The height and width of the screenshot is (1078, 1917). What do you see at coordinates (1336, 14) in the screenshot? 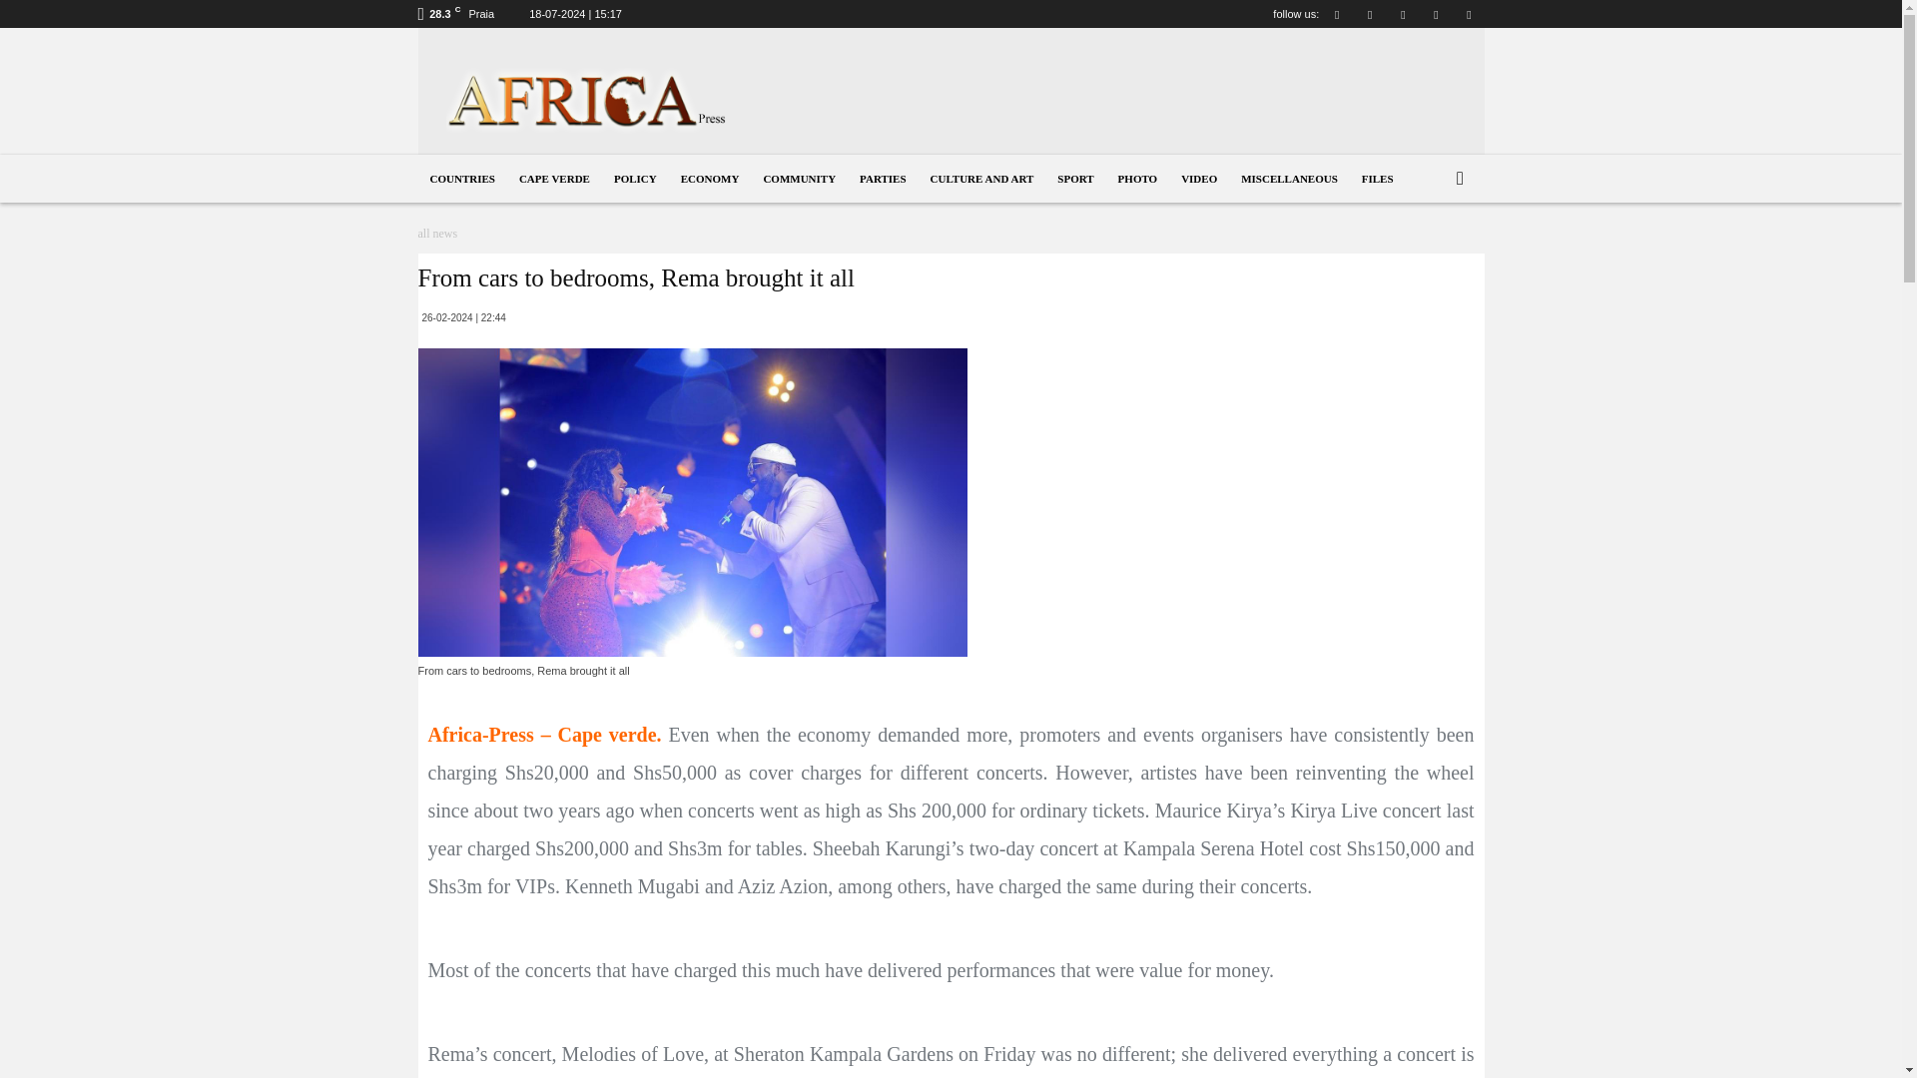
I see `Facebook` at bounding box center [1336, 14].